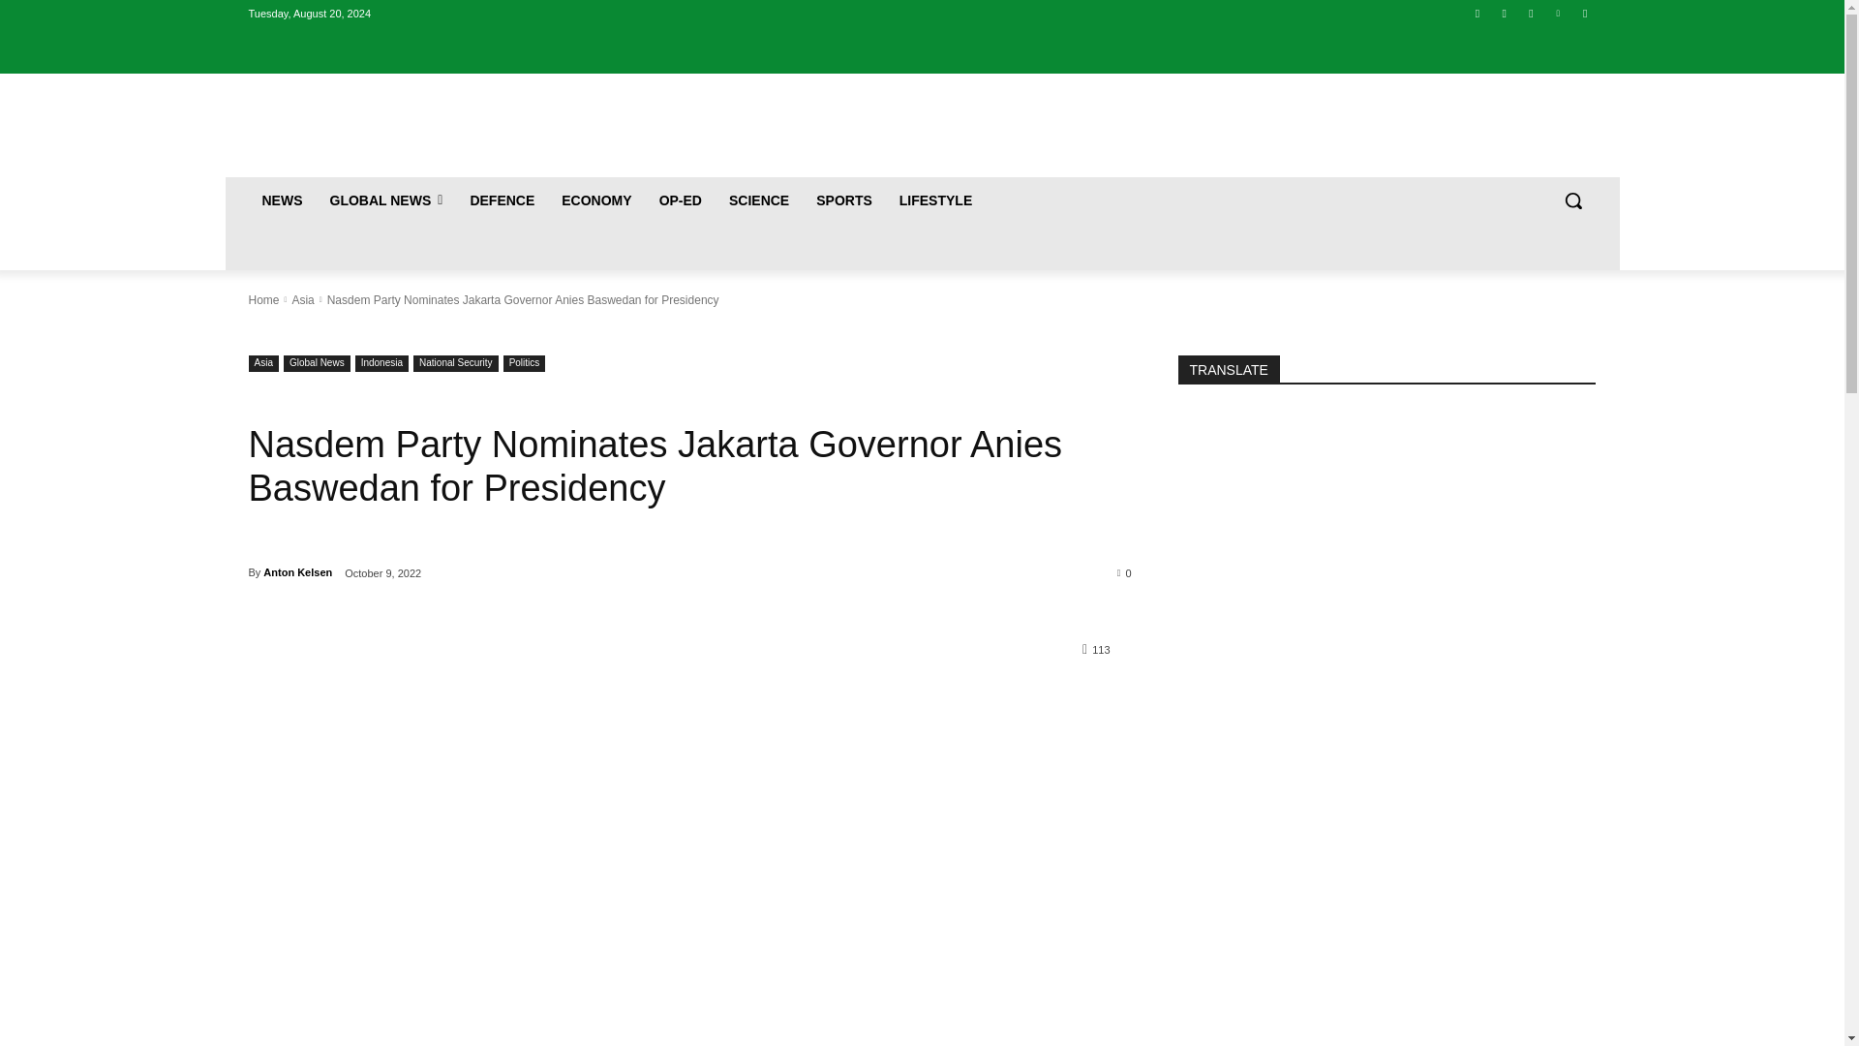 The image size is (1859, 1046). I want to click on View all posts in Asia, so click(302, 300).